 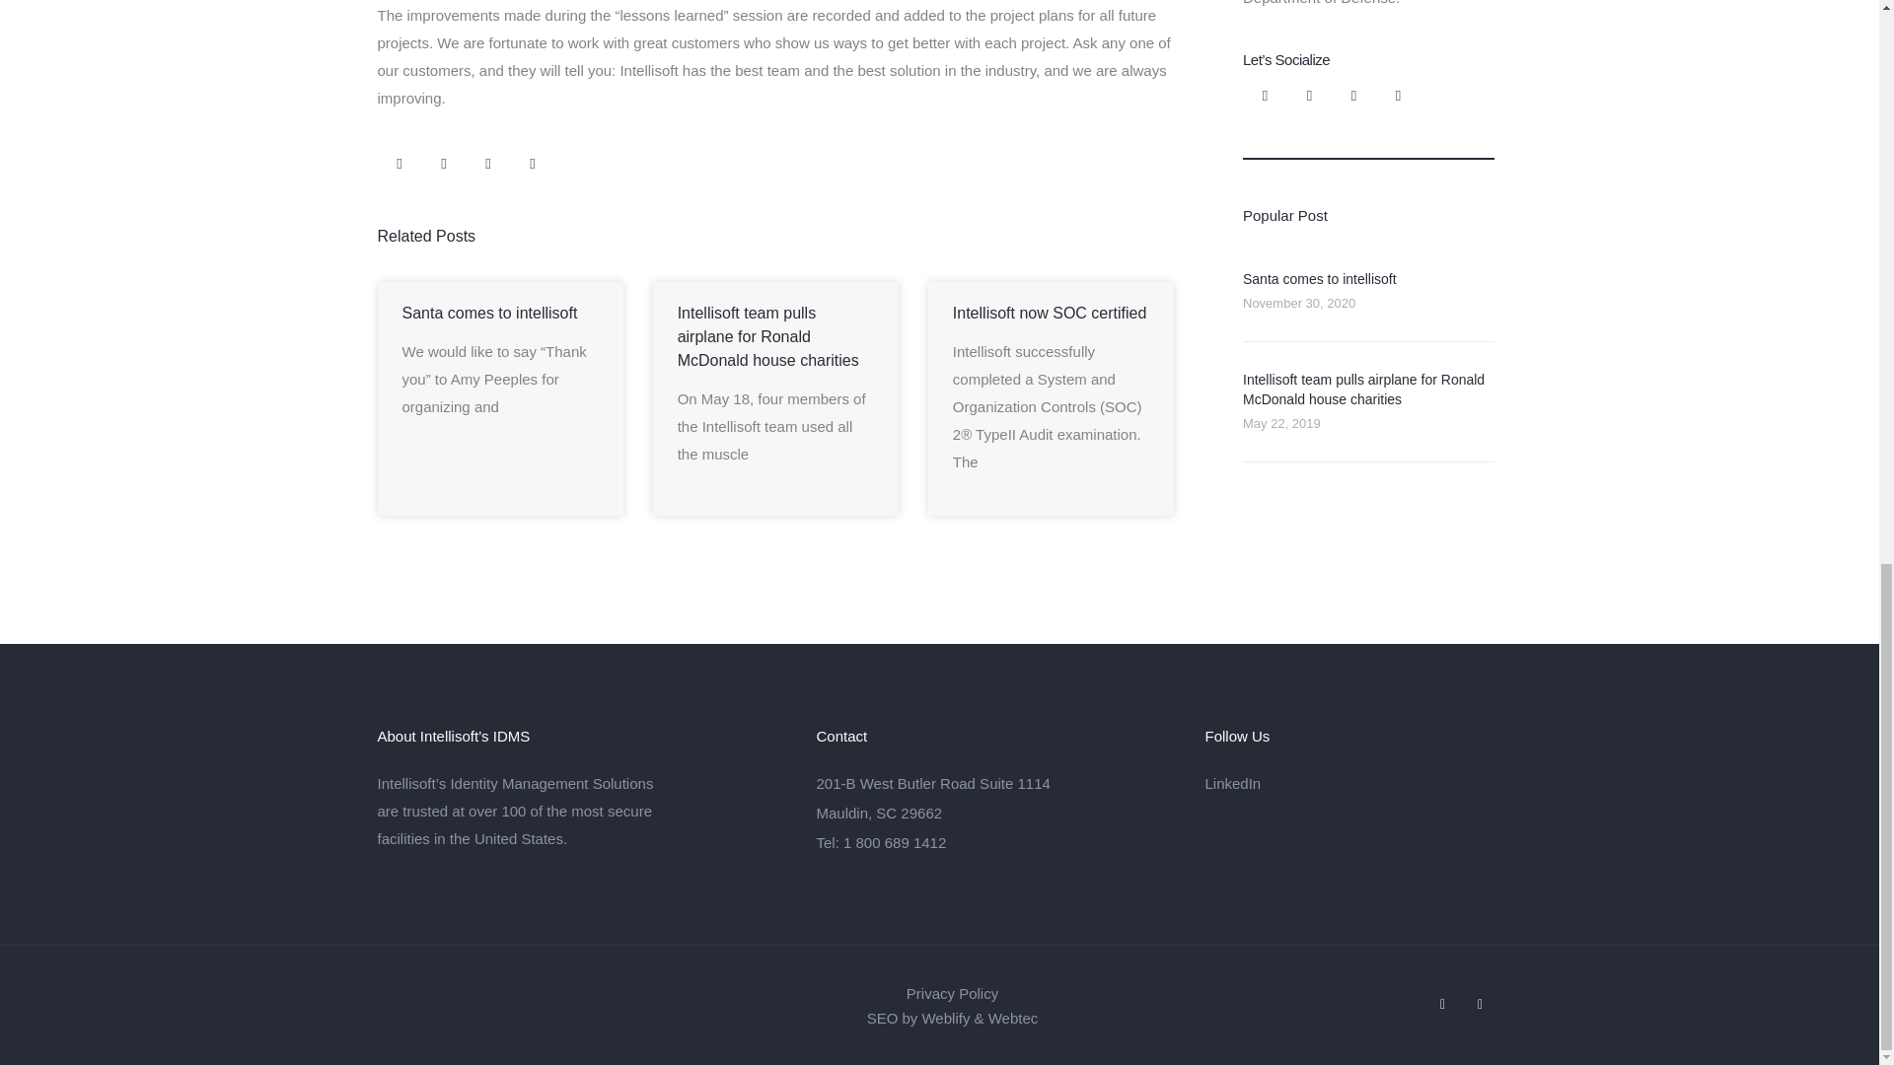 I want to click on Tel: 1 800 689 1412, so click(x=994, y=842).